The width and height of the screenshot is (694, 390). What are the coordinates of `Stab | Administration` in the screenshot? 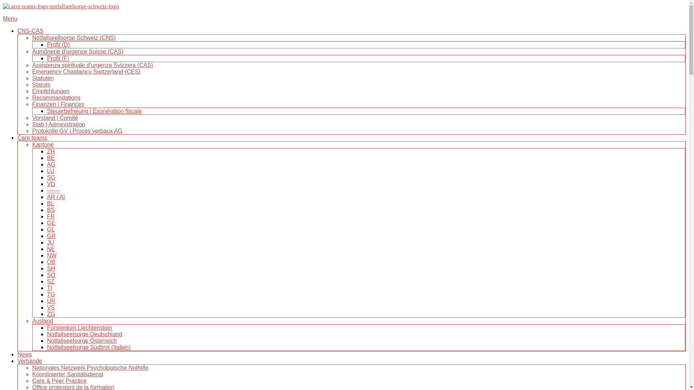 It's located at (59, 124).